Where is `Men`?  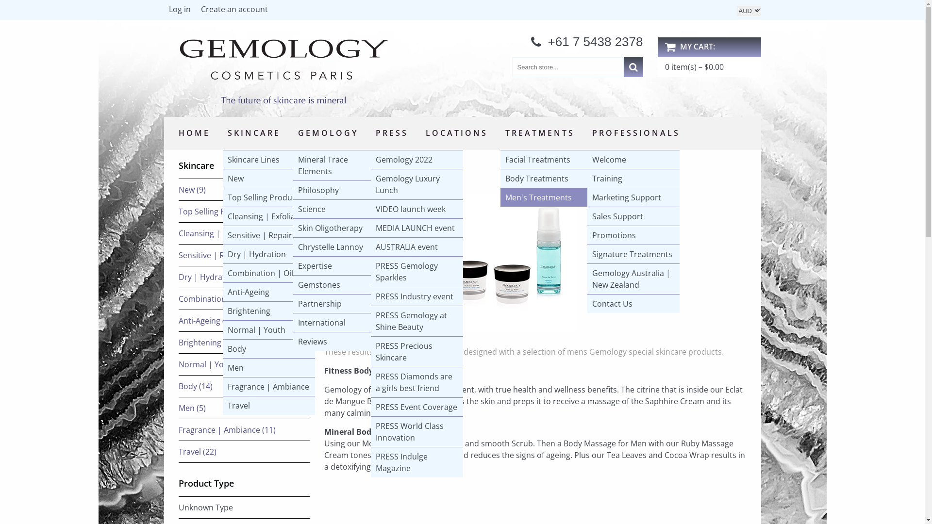 Men is located at coordinates (268, 368).